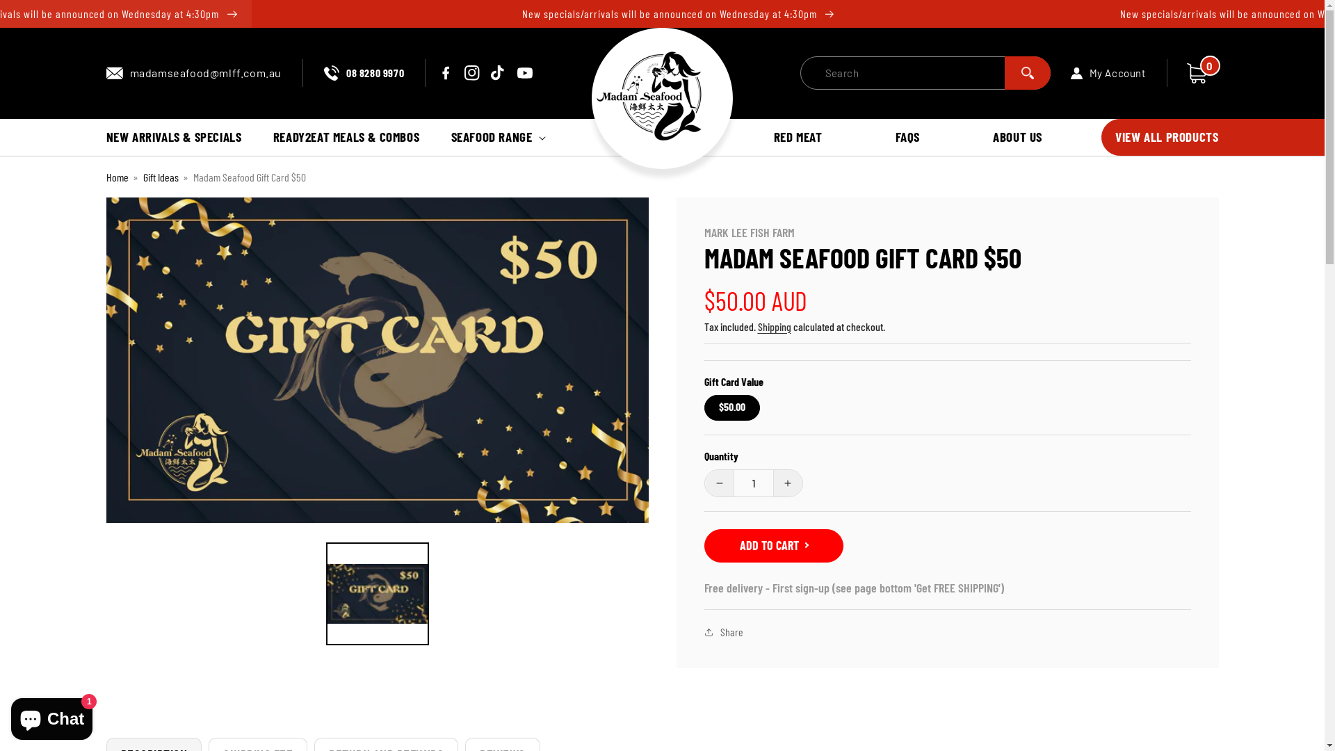 The height and width of the screenshot is (751, 1335). Describe the element at coordinates (51, 716) in the screenshot. I see `Shopify online store chat` at that location.